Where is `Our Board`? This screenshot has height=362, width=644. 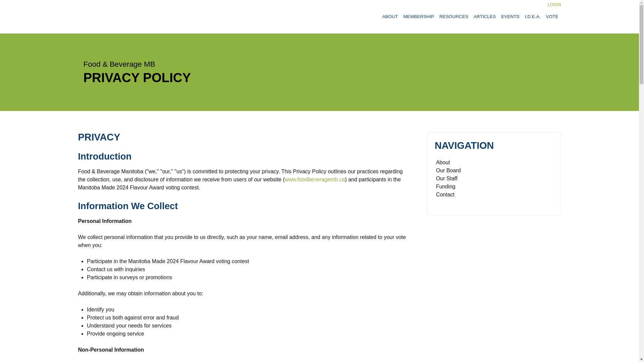
Our Board is located at coordinates (448, 170).